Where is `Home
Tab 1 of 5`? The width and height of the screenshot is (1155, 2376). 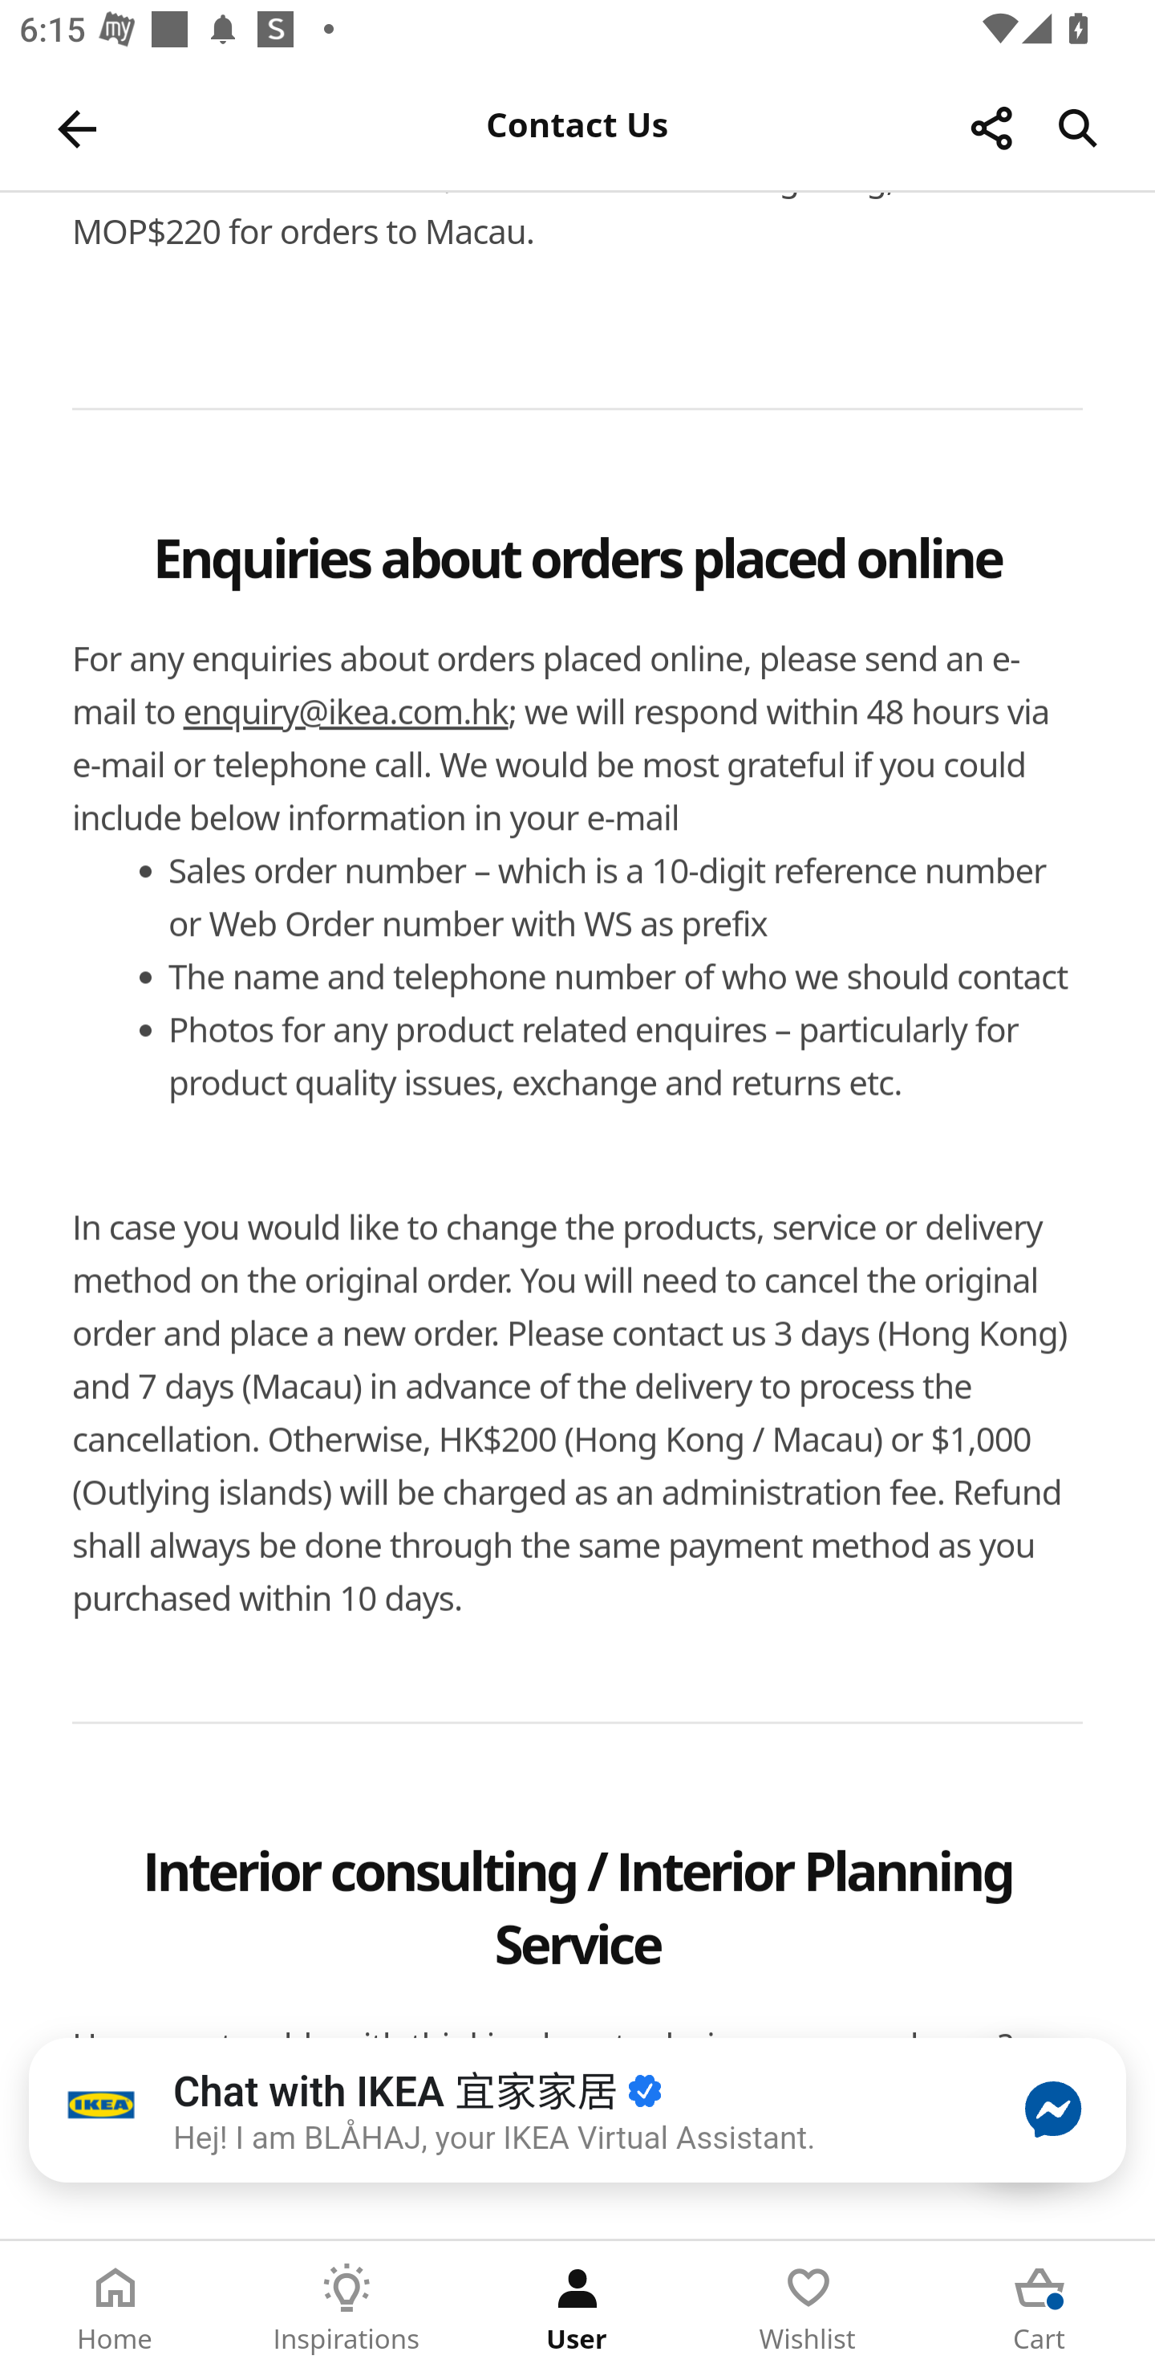 Home
Tab 1 of 5 is located at coordinates (115, 2309).